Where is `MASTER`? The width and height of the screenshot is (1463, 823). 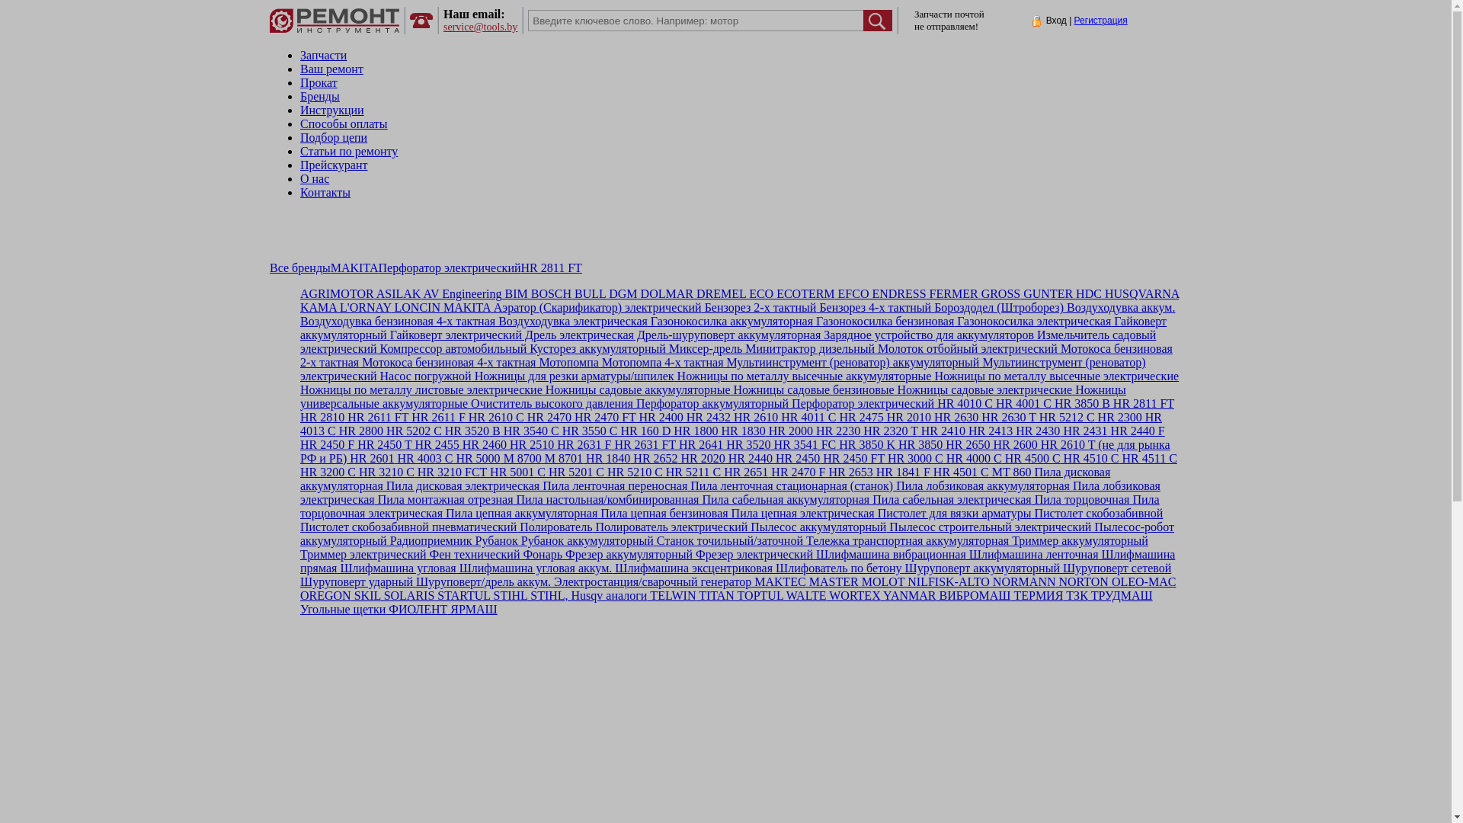 MASTER is located at coordinates (832, 582).